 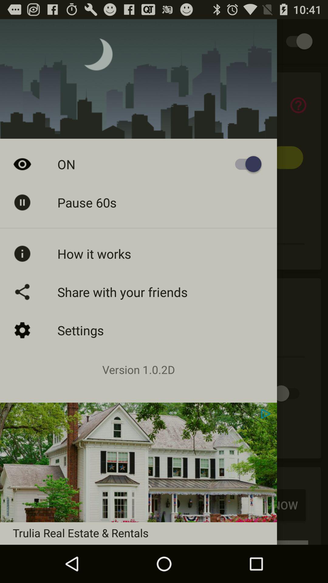 I want to click on click on trulia real estate and rentals option, so click(x=164, y=503).